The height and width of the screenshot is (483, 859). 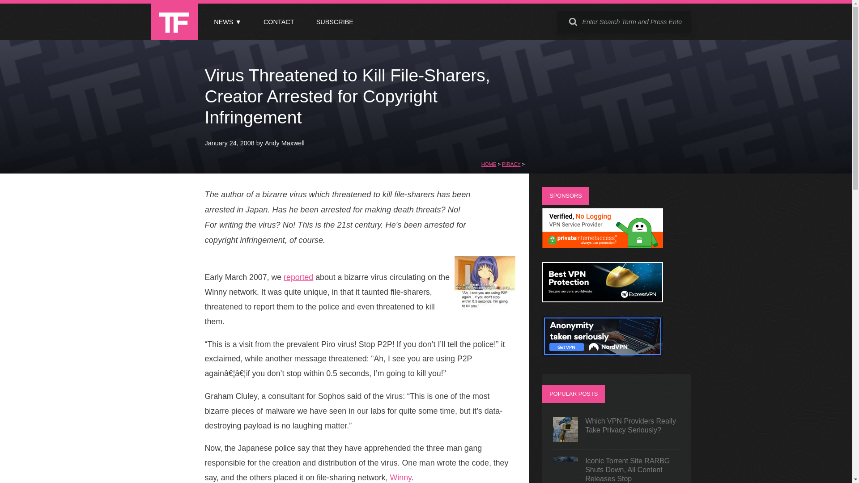 I want to click on Private Internet Access, so click(x=602, y=246).